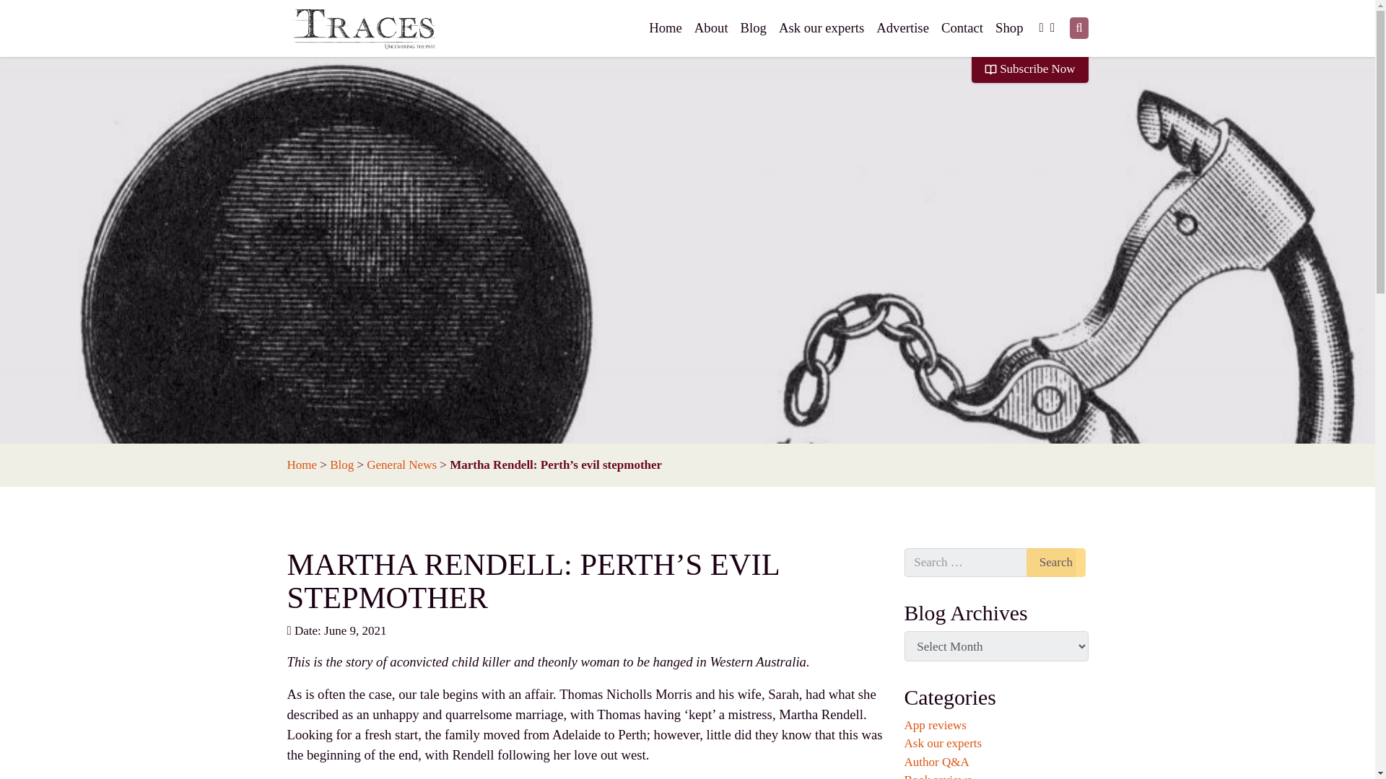 Image resolution: width=1386 pixels, height=779 pixels. Describe the element at coordinates (942, 743) in the screenshot. I see `Ask our experts` at that location.